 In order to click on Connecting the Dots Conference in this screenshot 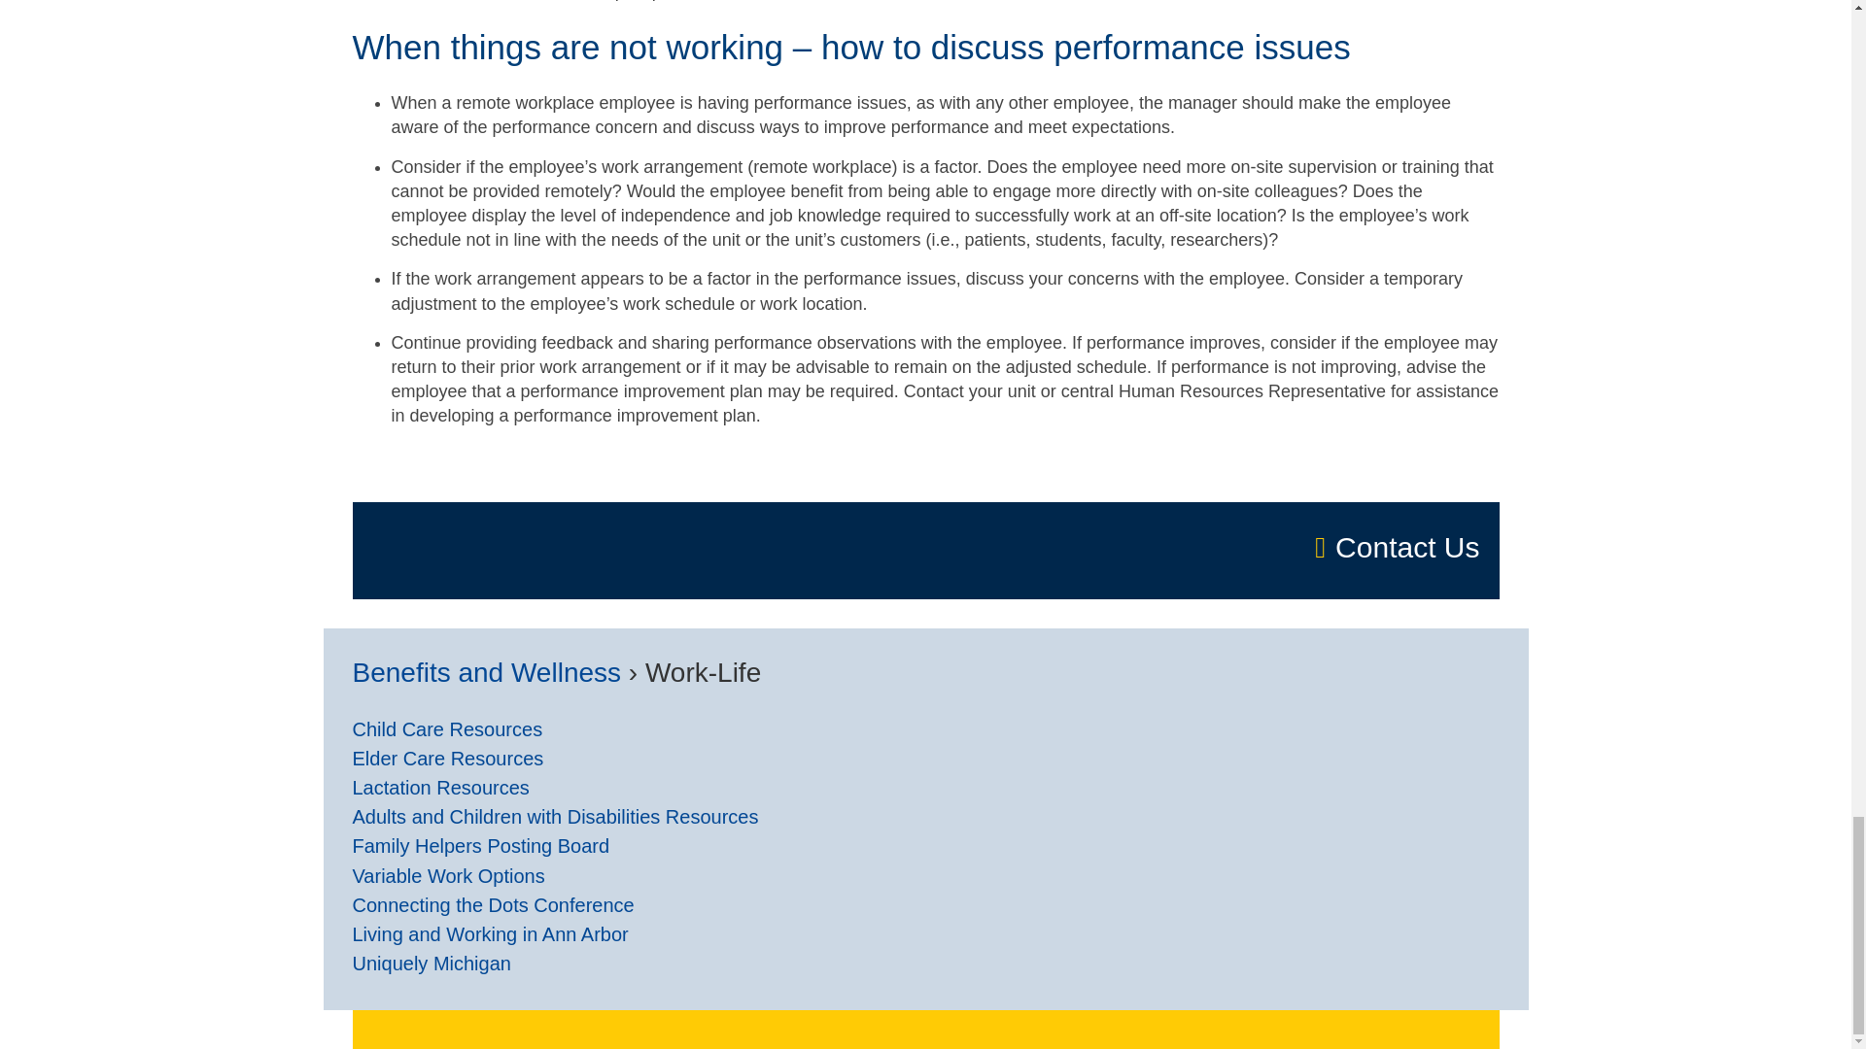, I will do `click(493, 905)`.